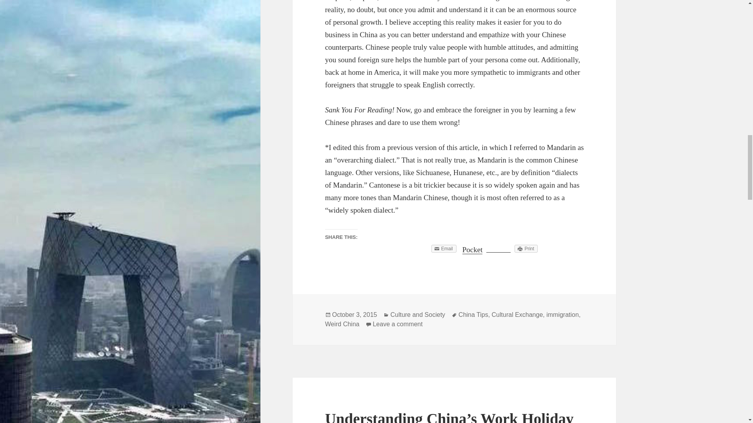 The image size is (753, 423). What do you see at coordinates (444, 248) in the screenshot?
I see `Email` at bounding box center [444, 248].